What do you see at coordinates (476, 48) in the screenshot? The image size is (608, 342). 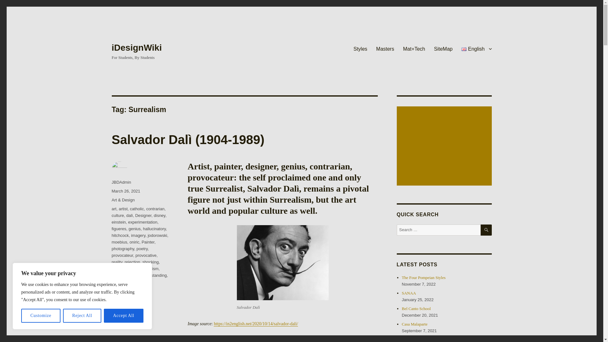 I see `English` at bounding box center [476, 48].